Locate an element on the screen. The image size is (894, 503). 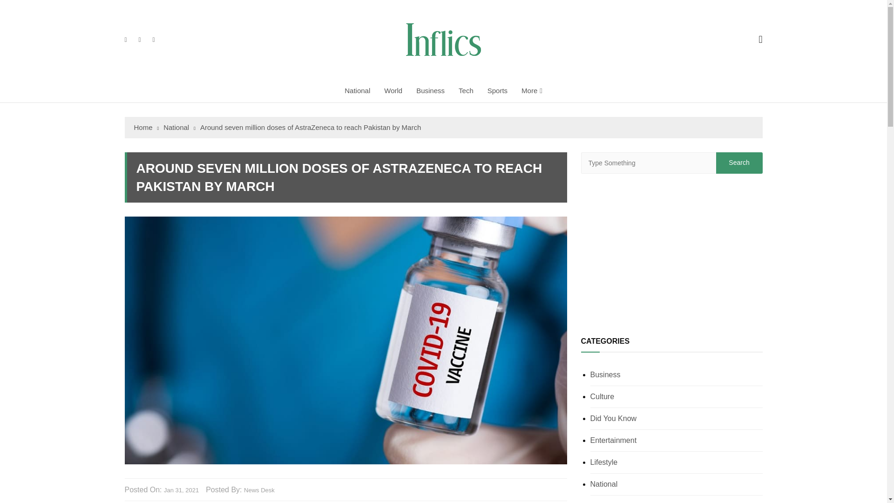
Sports is located at coordinates (497, 90).